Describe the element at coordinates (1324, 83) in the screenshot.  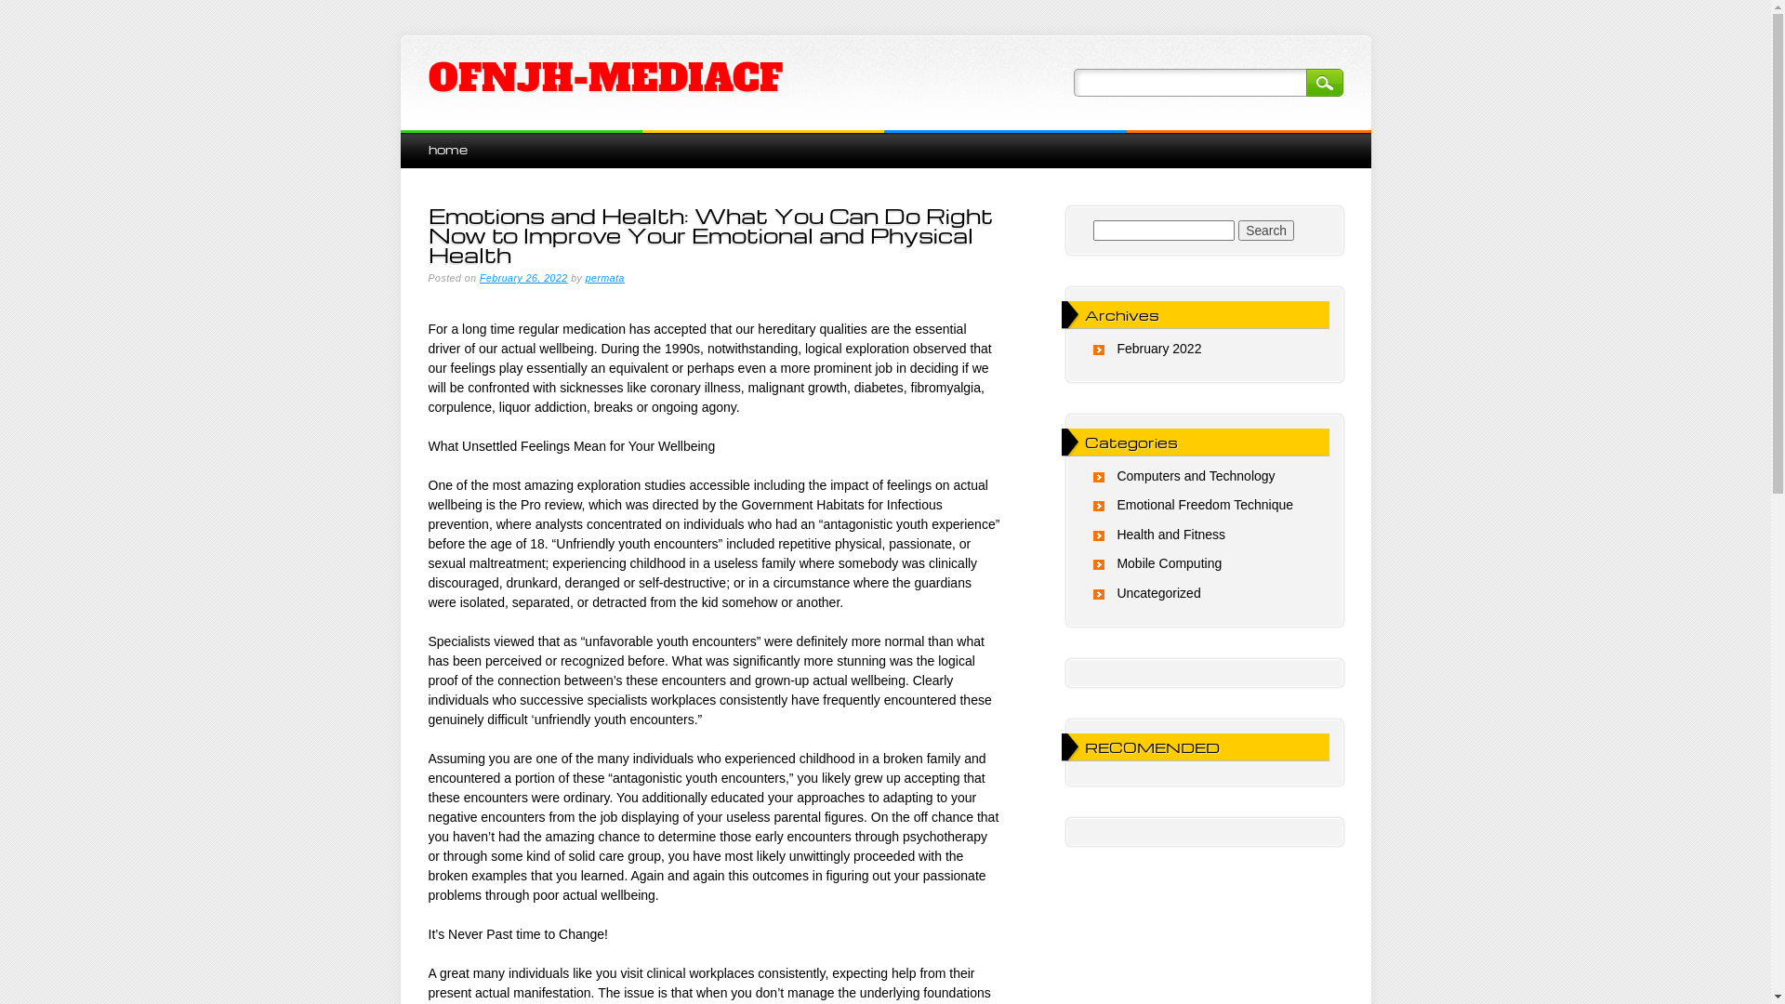
I see `Search` at that location.